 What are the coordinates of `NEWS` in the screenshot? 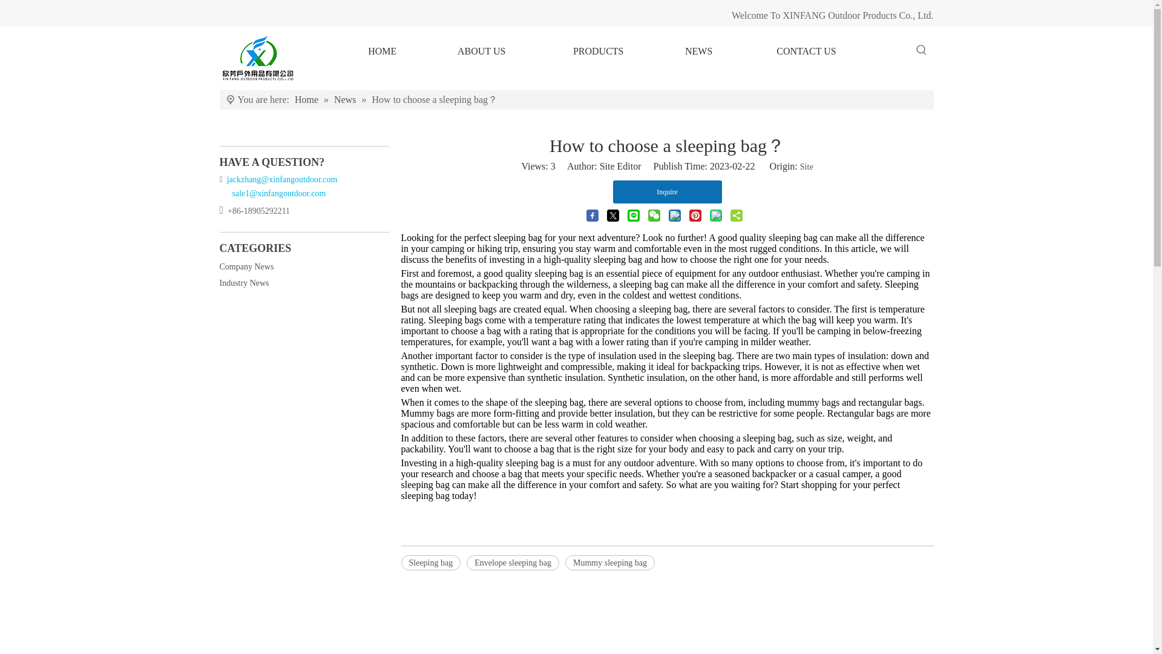 It's located at (699, 51).